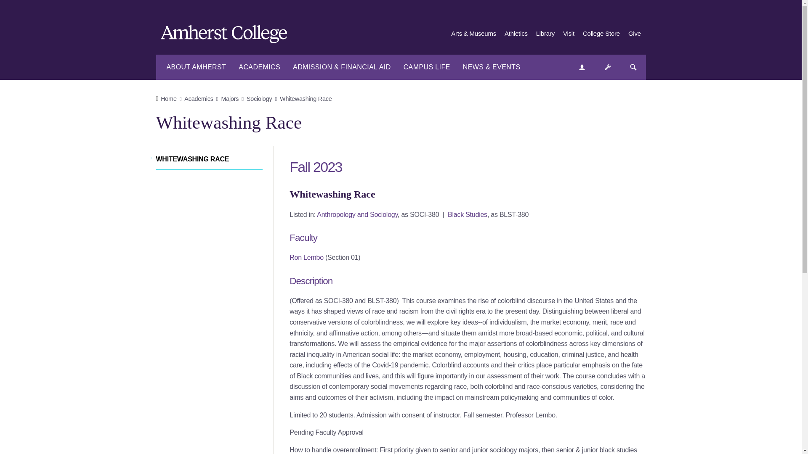 This screenshot has width=808, height=454. Describe the element at coordinates (545, 34) in the screenshot. I see `Library` at that location.